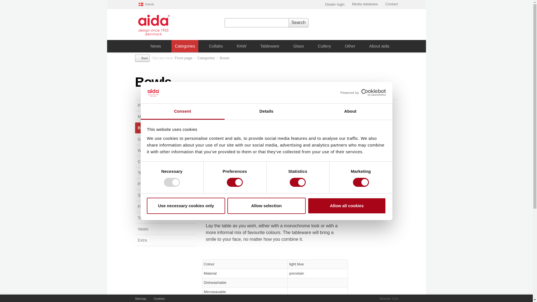  Describe the element at coordinates (182, 112) in the screenshot. I see `Consent` at that location.